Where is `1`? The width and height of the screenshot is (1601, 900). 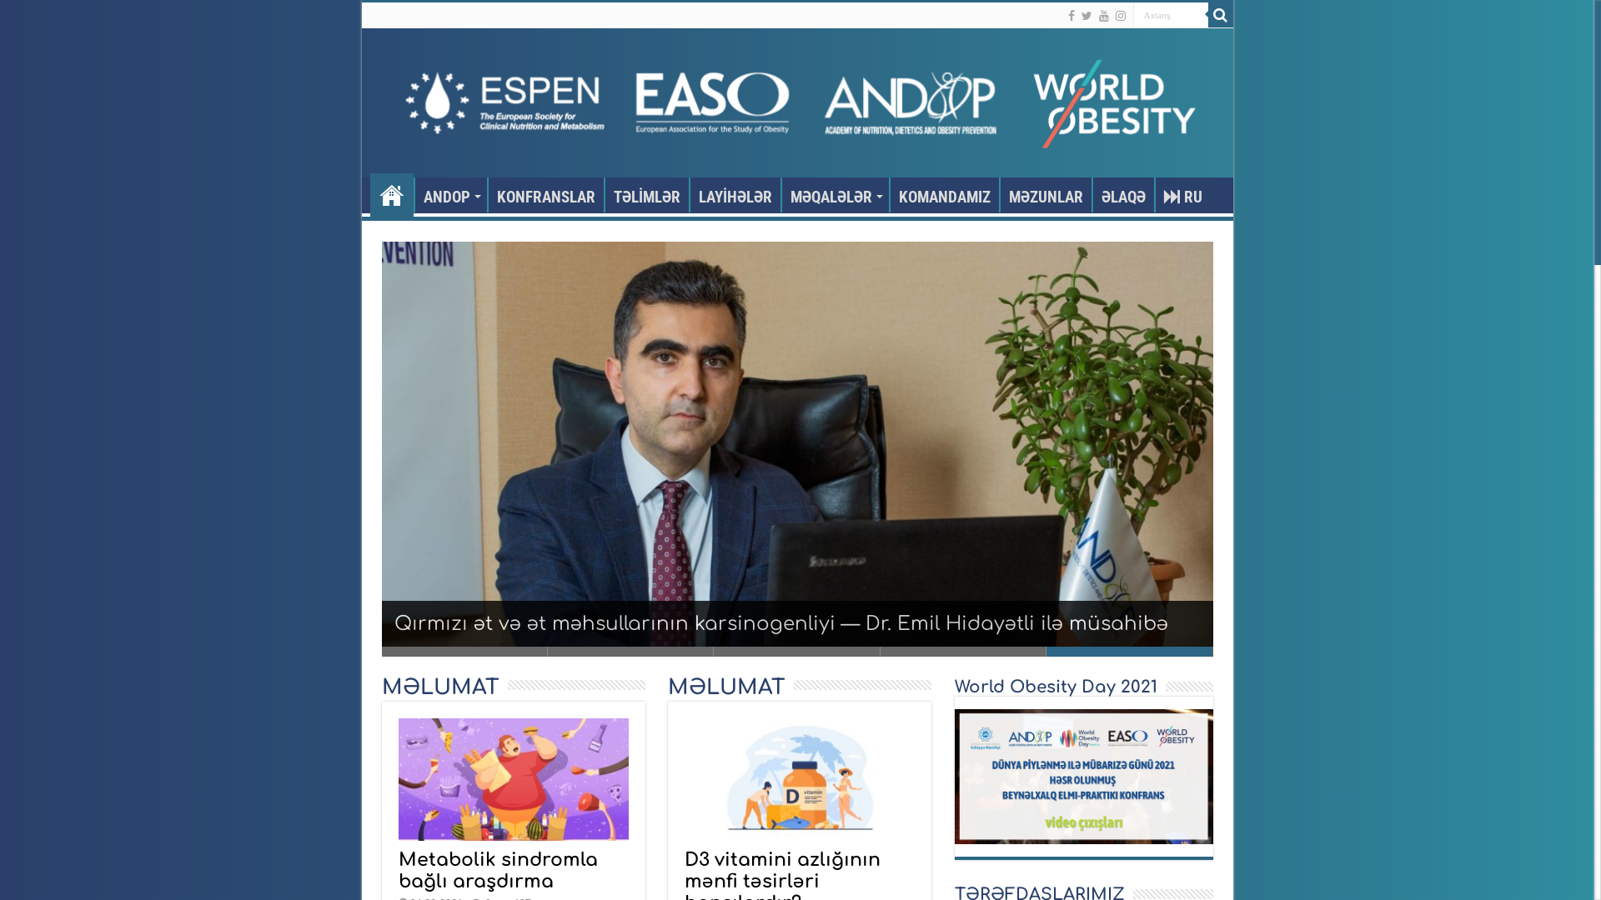
1 is located at coordinates (465, 652).